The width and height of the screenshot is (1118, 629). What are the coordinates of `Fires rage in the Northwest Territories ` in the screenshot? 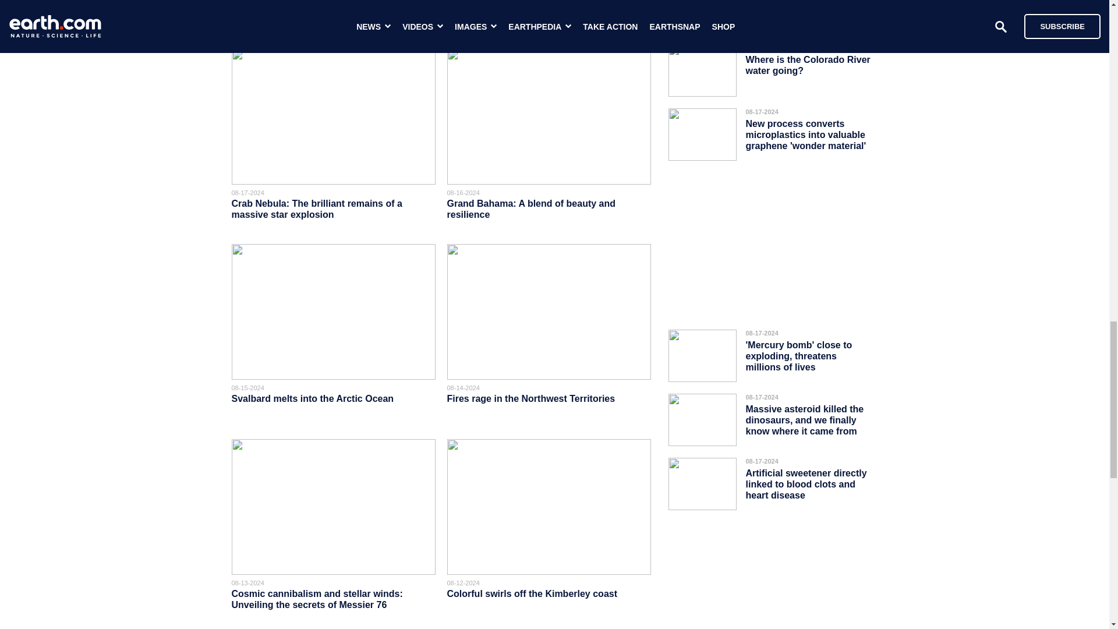 It's located at (532, 398).